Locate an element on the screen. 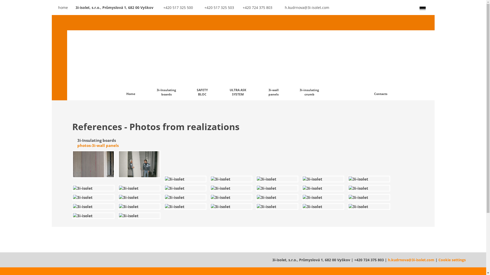 This screenshot has height=275, width=490. 3i-isolet is located at coordinates (231, 179).